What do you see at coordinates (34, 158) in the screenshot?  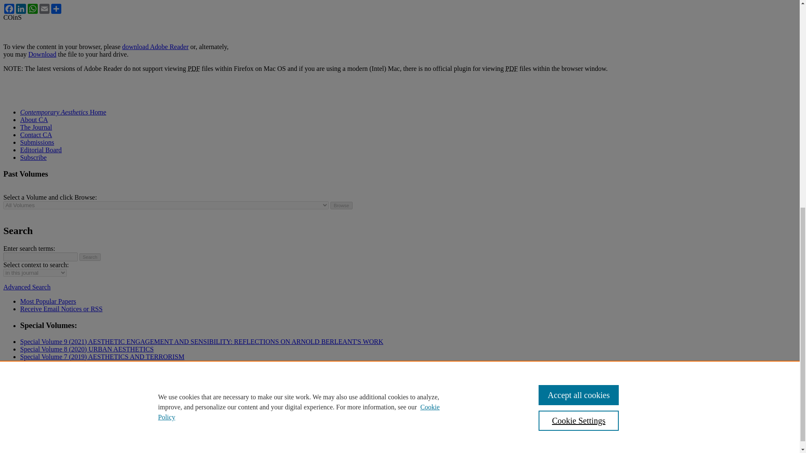 I see `Subscribe` at bounding box center [34, 158].